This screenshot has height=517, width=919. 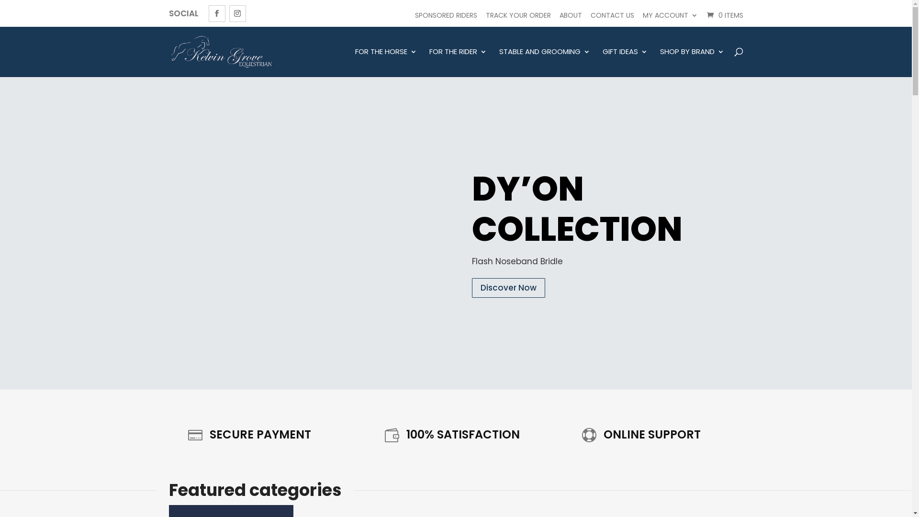 I want to click on Discover Now, so click(x=508, y=288).